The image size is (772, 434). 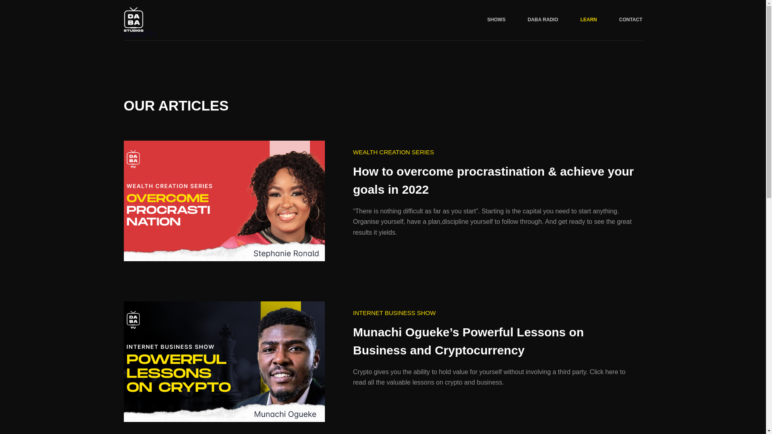 What do you see at coordinates (383, 33) in the screenshot?
I see `Learn` at bounding box center [383, 33].